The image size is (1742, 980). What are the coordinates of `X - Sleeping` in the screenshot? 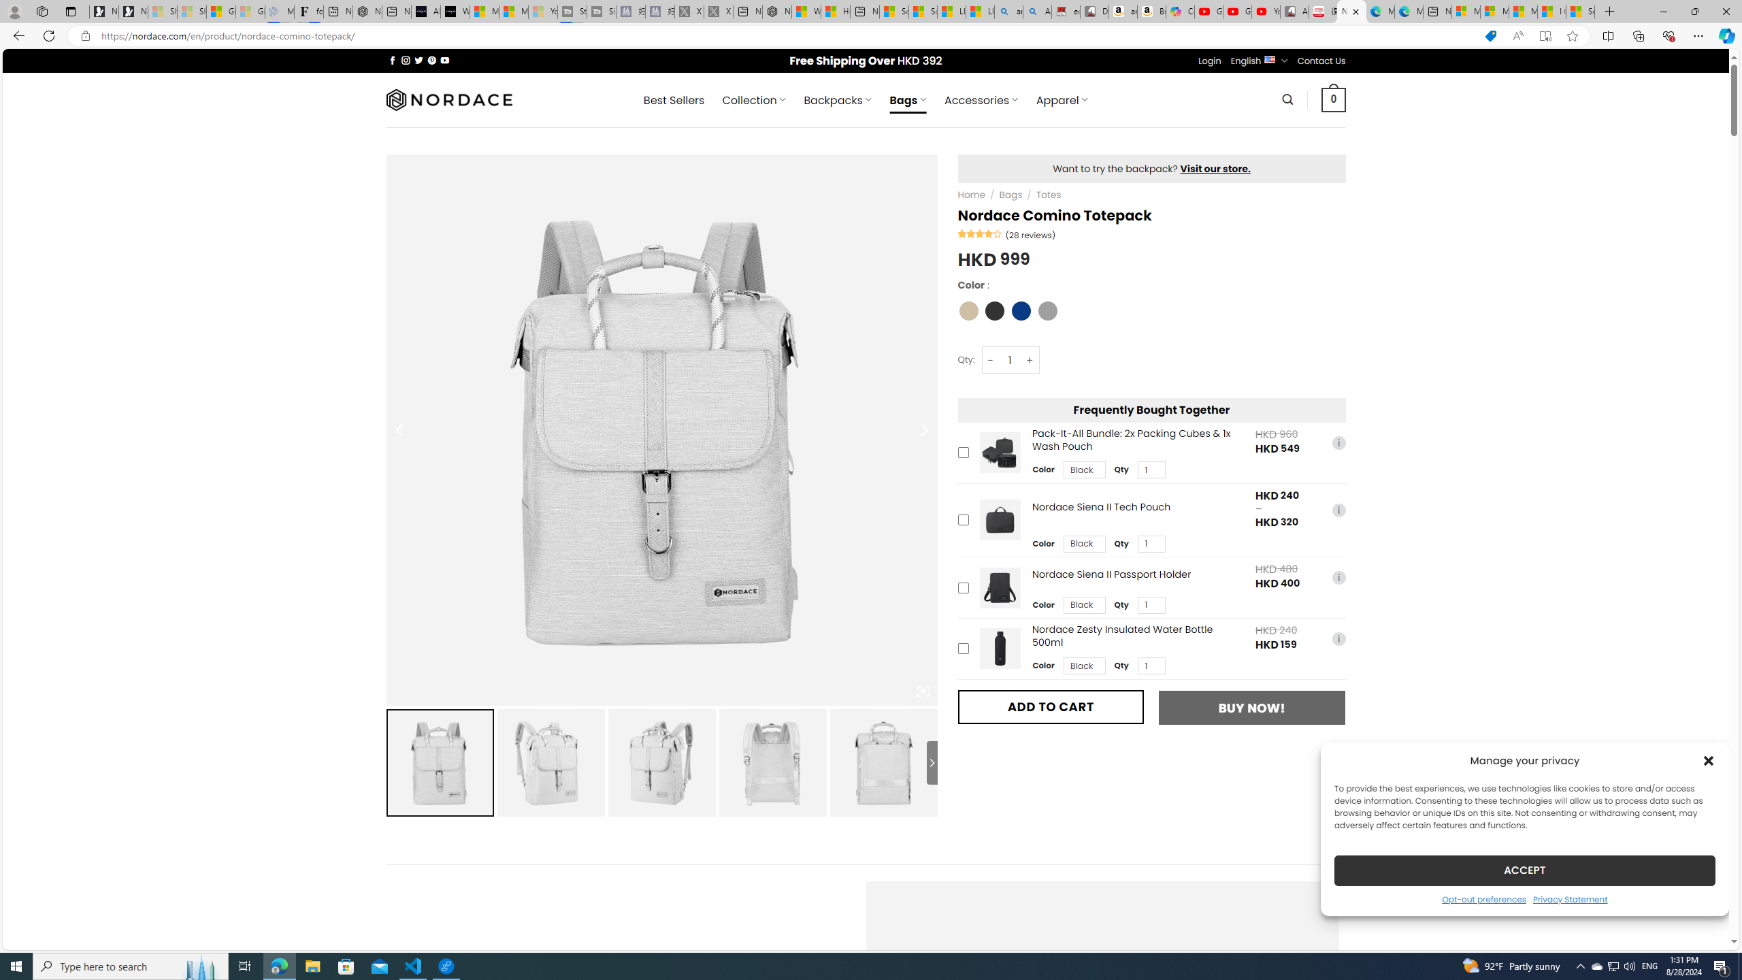 It's located at (719, 12).